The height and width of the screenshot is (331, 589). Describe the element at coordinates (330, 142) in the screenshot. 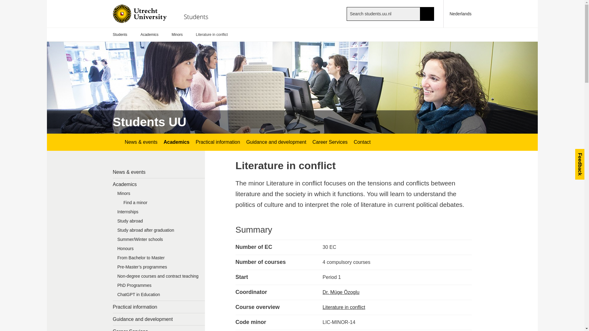

I see `Career Services` at that location.